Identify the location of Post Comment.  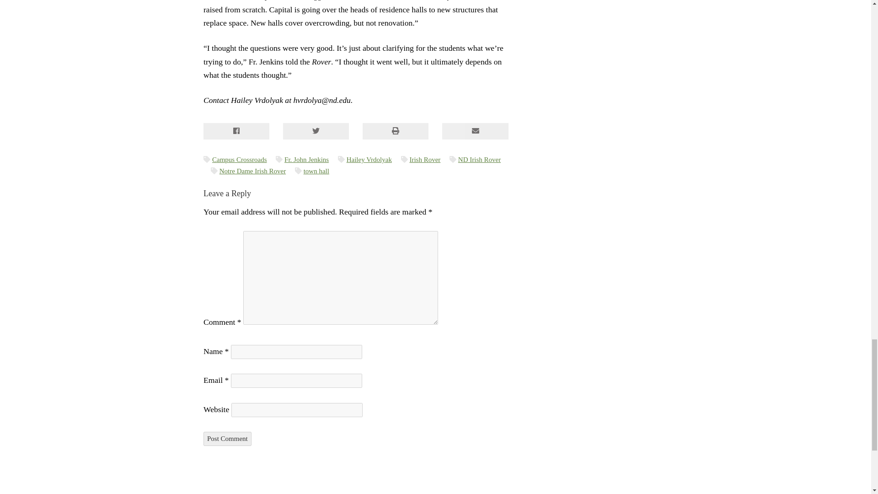
(227, 439).